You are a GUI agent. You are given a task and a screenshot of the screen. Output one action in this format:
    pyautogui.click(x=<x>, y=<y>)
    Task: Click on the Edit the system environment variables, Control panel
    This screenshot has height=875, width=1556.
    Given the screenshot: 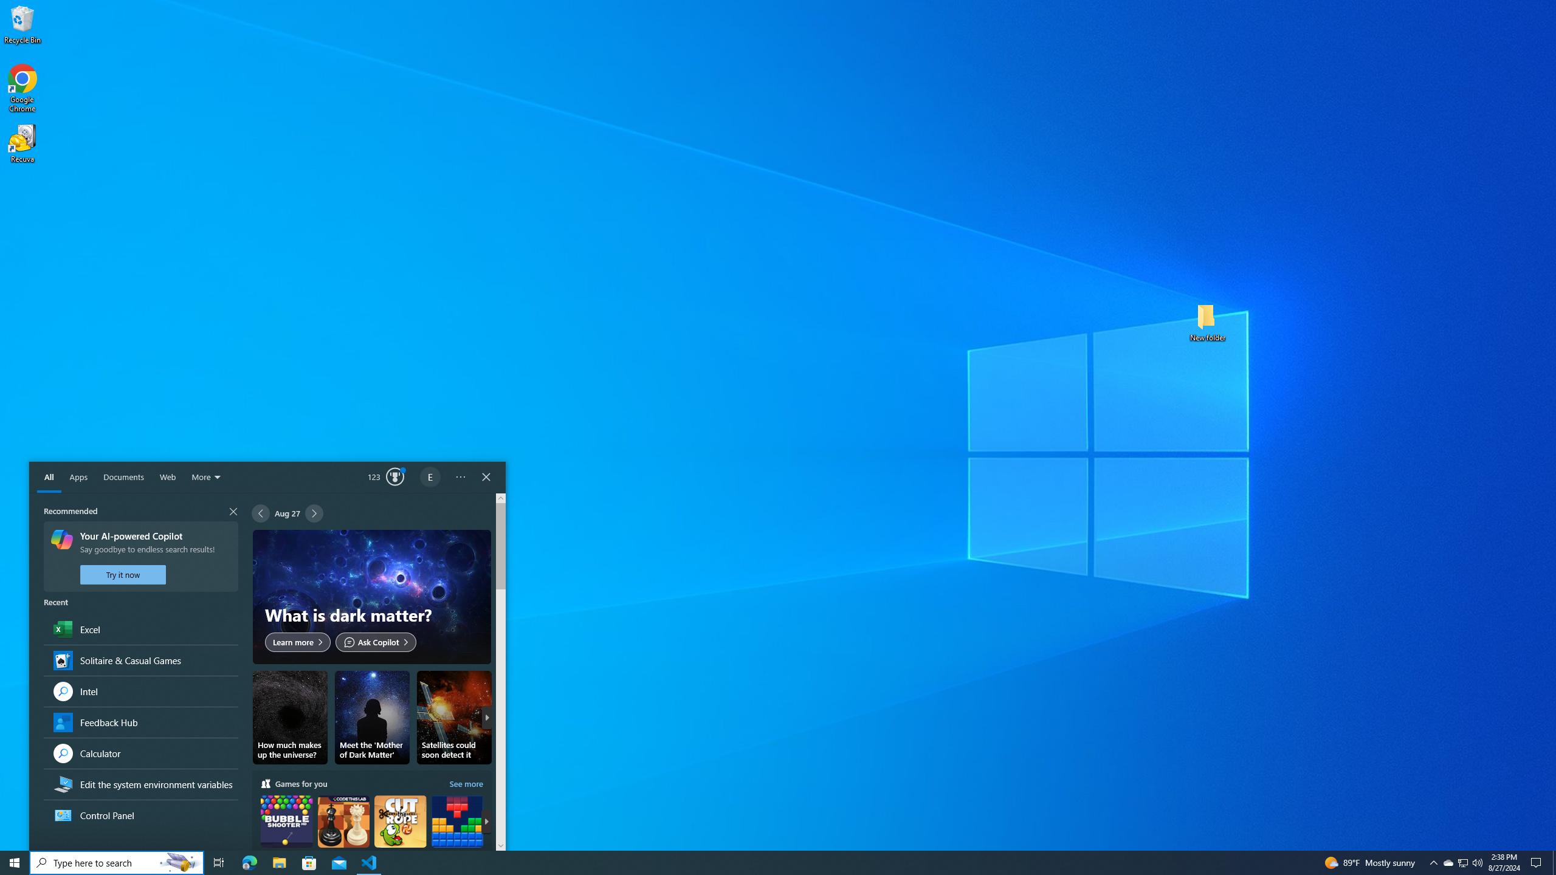 What is the action you would take?
    pyautogui.click(x=140, y=784)
    